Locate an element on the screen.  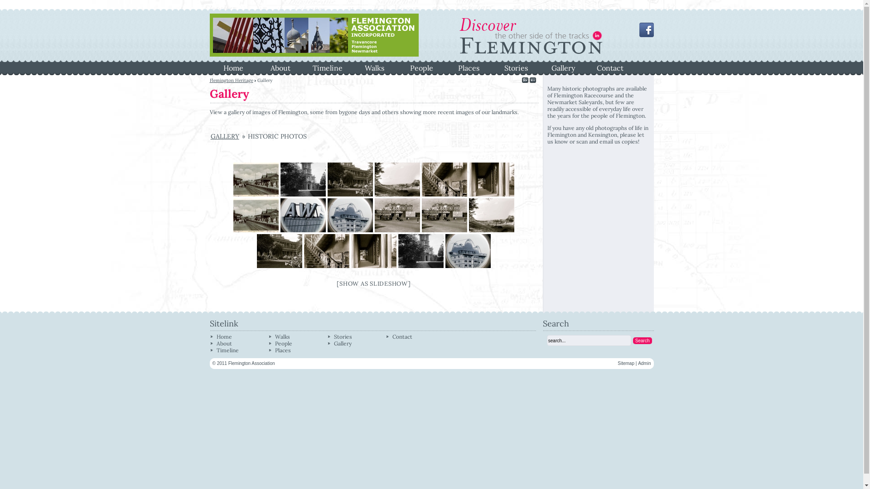
HW18.2 is located at coordinates (492, 216).